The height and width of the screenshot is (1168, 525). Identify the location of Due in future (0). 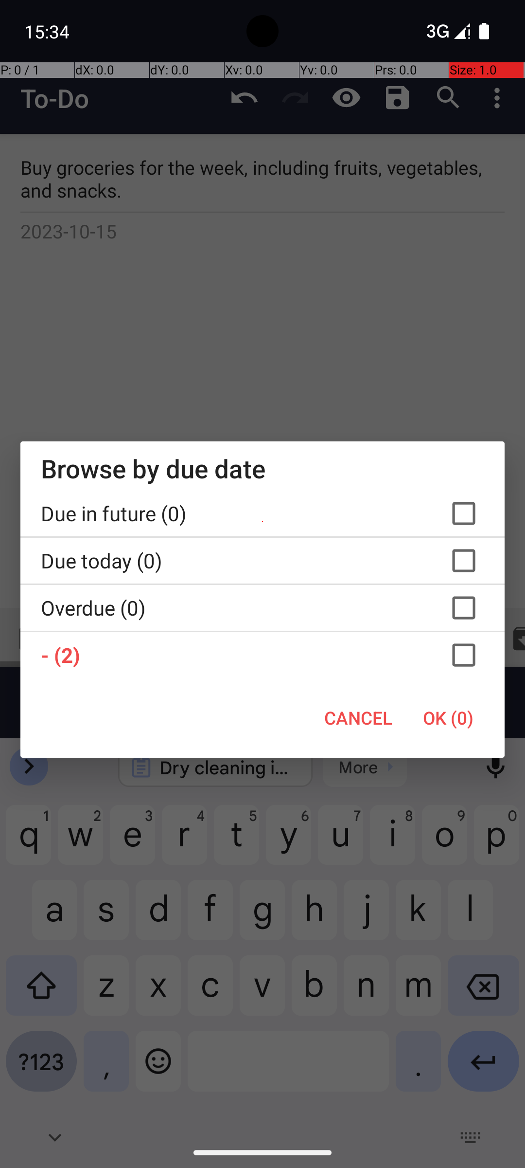
(262, 513).